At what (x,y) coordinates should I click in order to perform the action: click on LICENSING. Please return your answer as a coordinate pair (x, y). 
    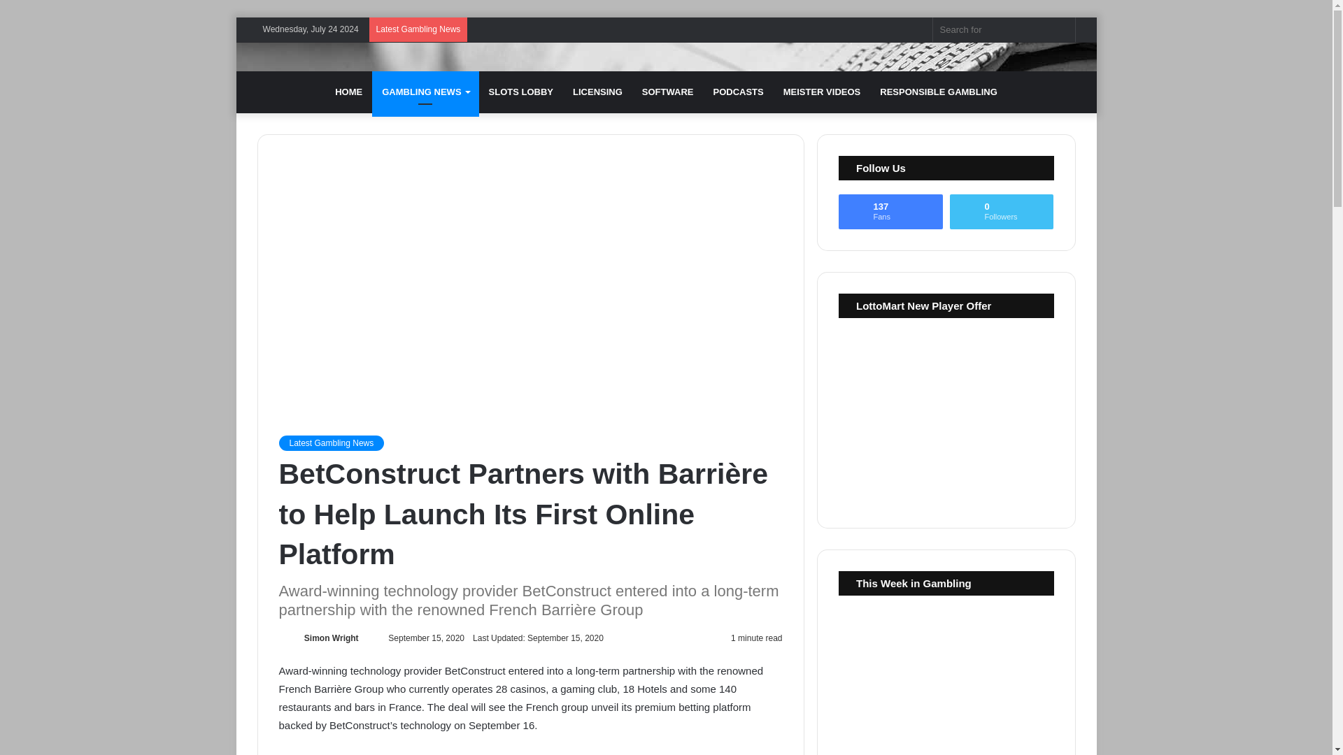
    Looking at the image, I should click on (597, 92).